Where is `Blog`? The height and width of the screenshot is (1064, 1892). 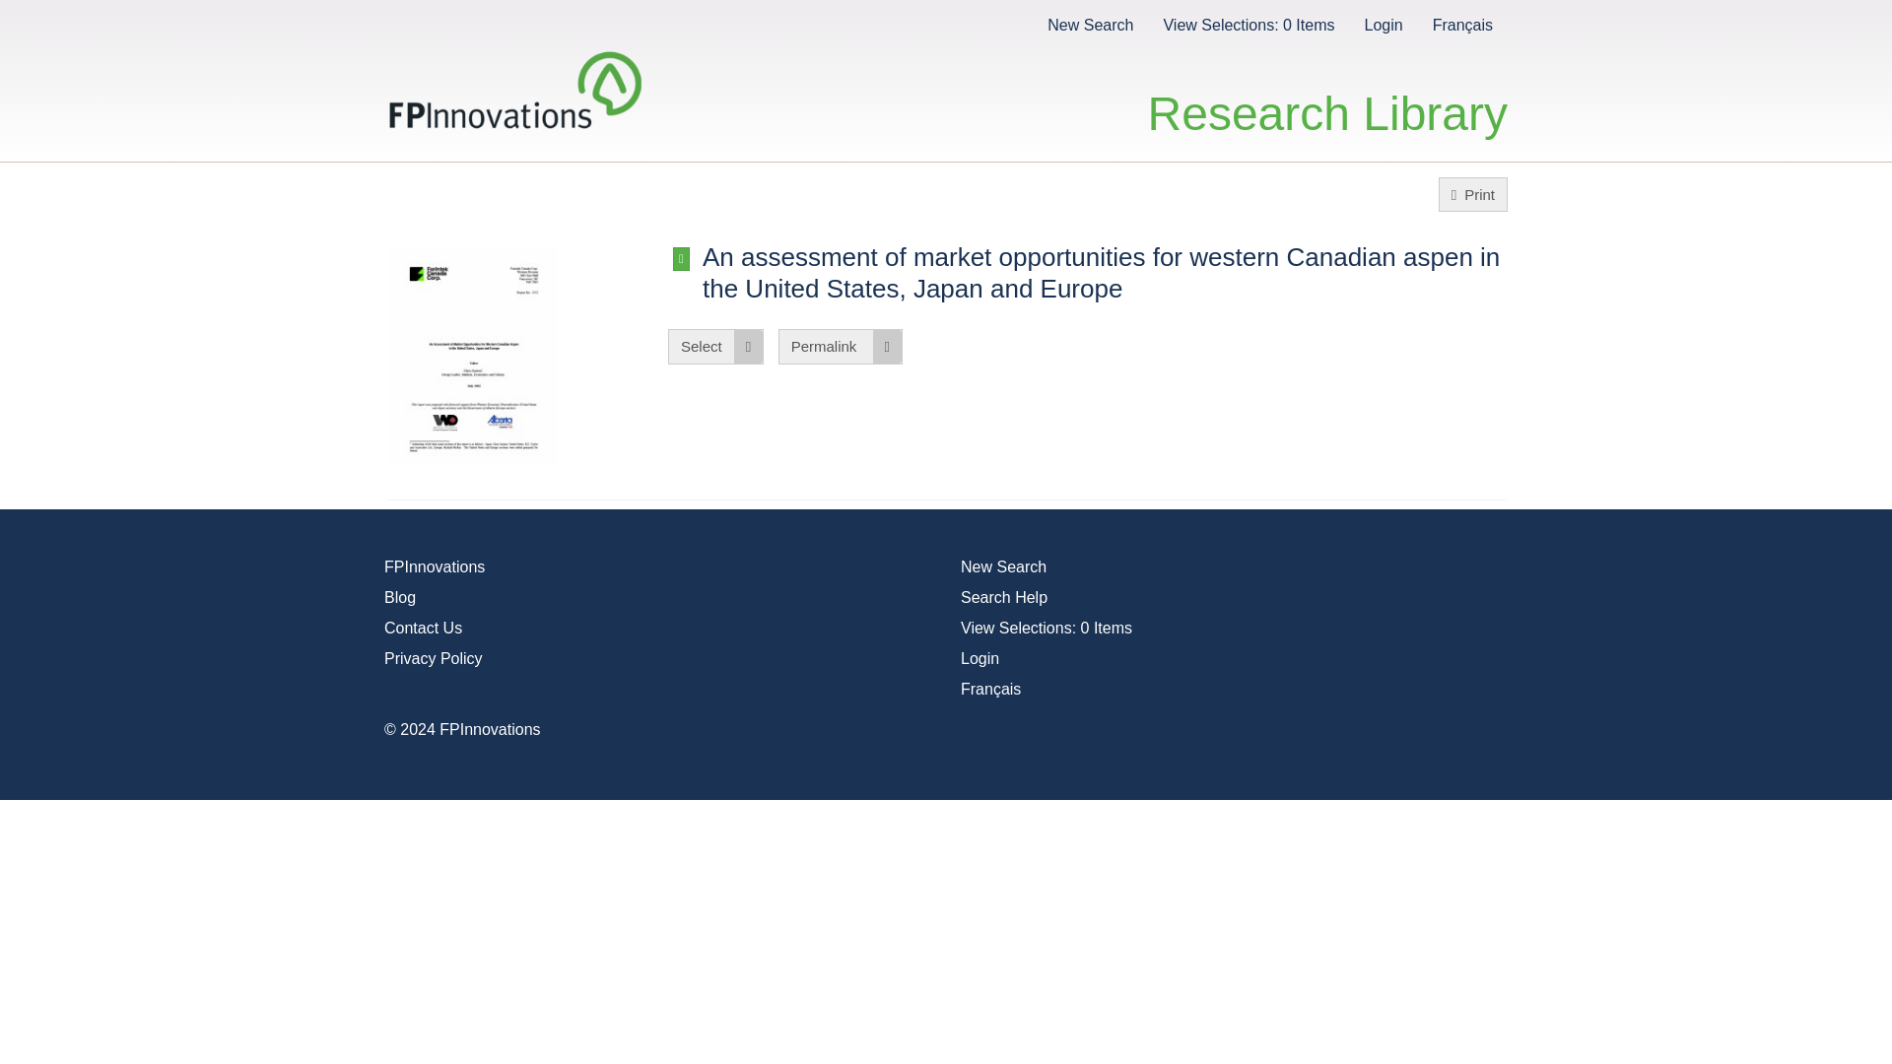
Blog is located at coordinates (400, 597).